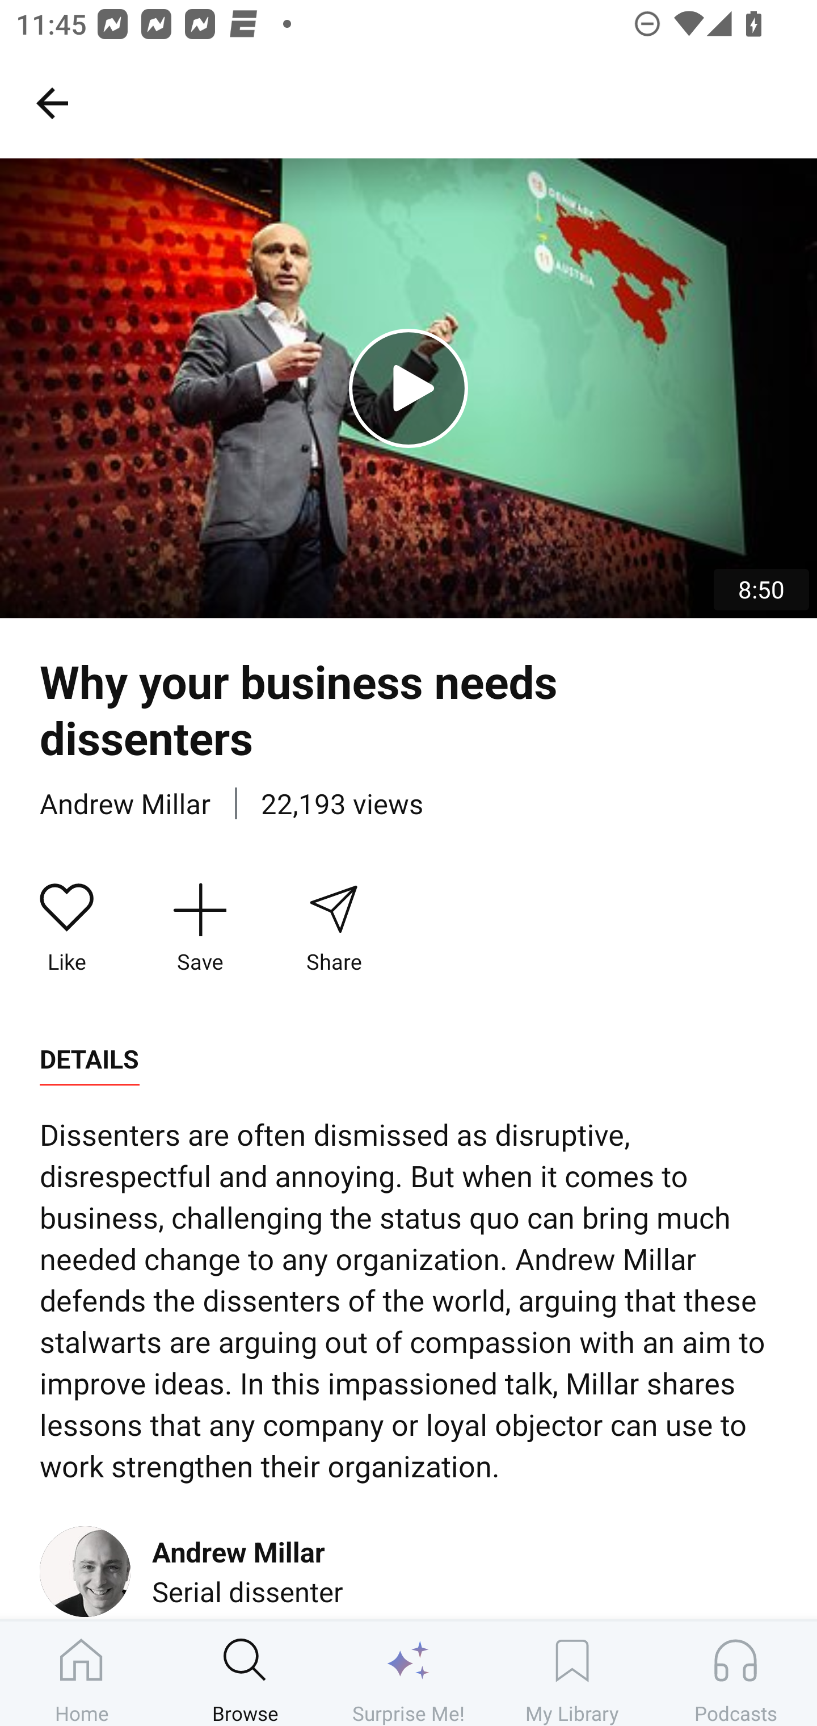 Image resolution: width=817 pixels, height=1726 pixels. Describe the element at coordinates (52, 102) in the screenshot. I see `Search, back` at that location.